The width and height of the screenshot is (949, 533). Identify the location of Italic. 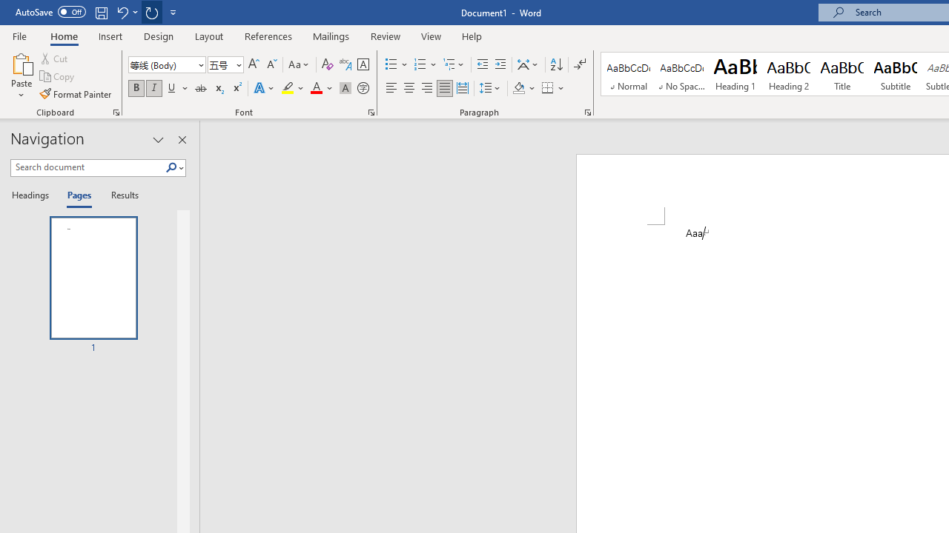
(154, 89).